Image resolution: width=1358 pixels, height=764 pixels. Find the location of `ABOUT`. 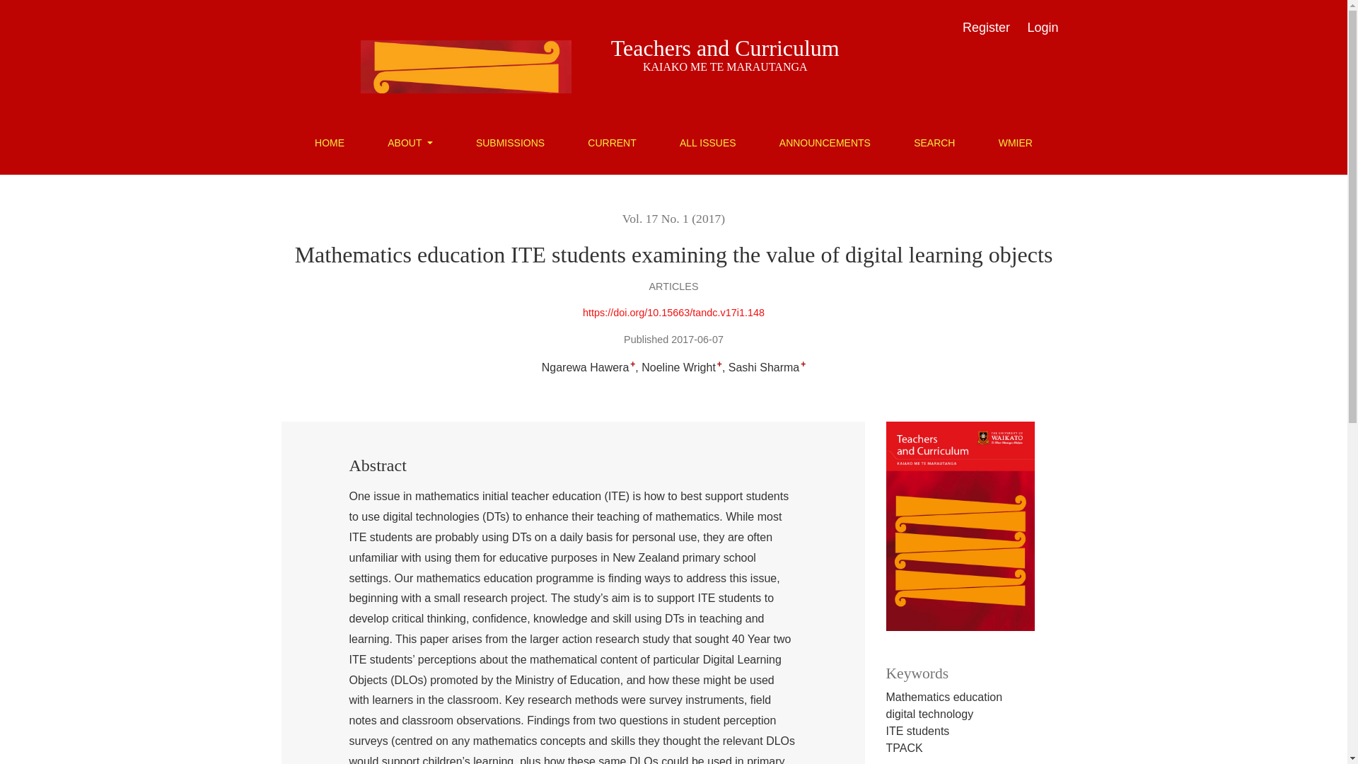

ABOUT is located at coordinates (410, 143).